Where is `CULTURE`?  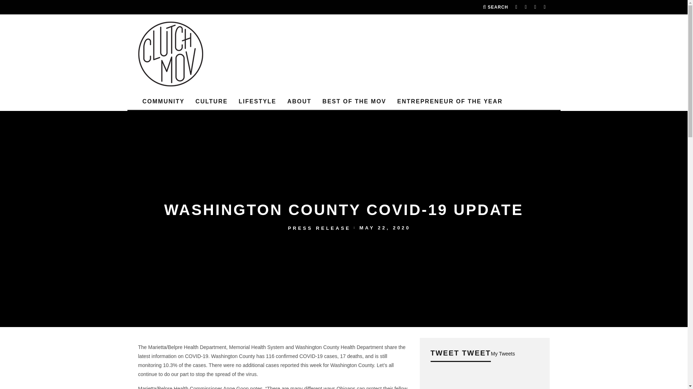
CULTURE is located at coordinates (212, 102).